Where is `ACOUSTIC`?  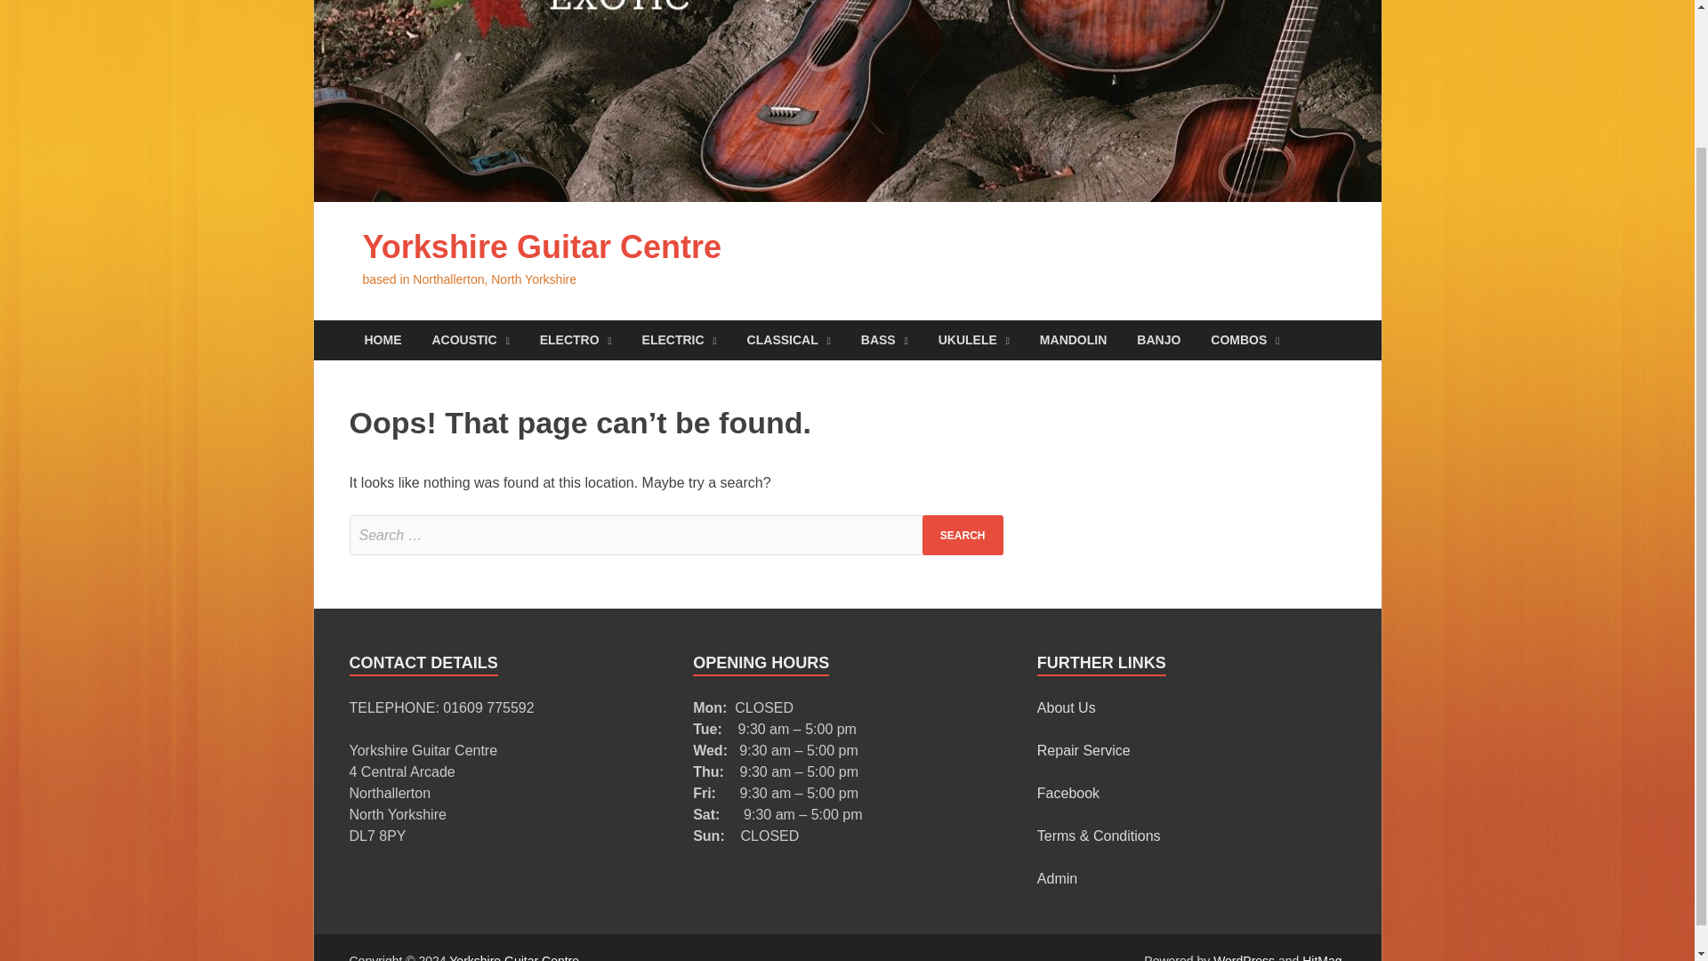 ACOUSTIC is located at coordinates (470, 340).